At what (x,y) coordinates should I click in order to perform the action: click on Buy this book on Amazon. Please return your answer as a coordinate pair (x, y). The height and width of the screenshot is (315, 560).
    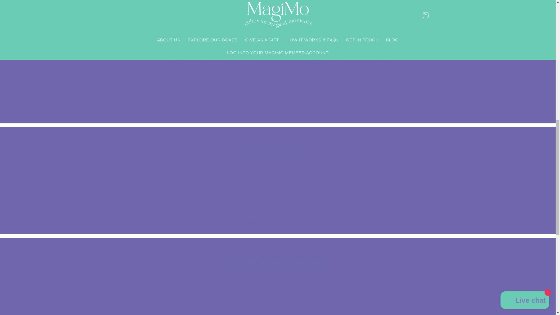
    Looking at the image, I should click on (278, 218).